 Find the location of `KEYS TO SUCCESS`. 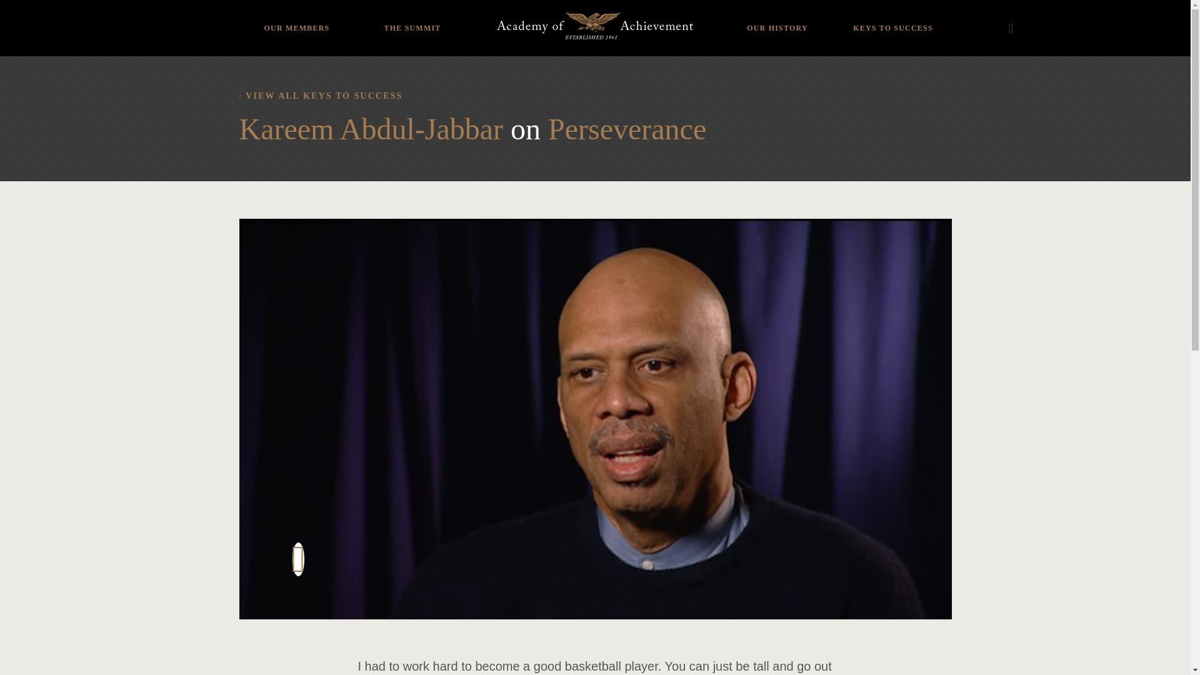

KEYS TO SUCCESS is located at coordinates (892, 19).